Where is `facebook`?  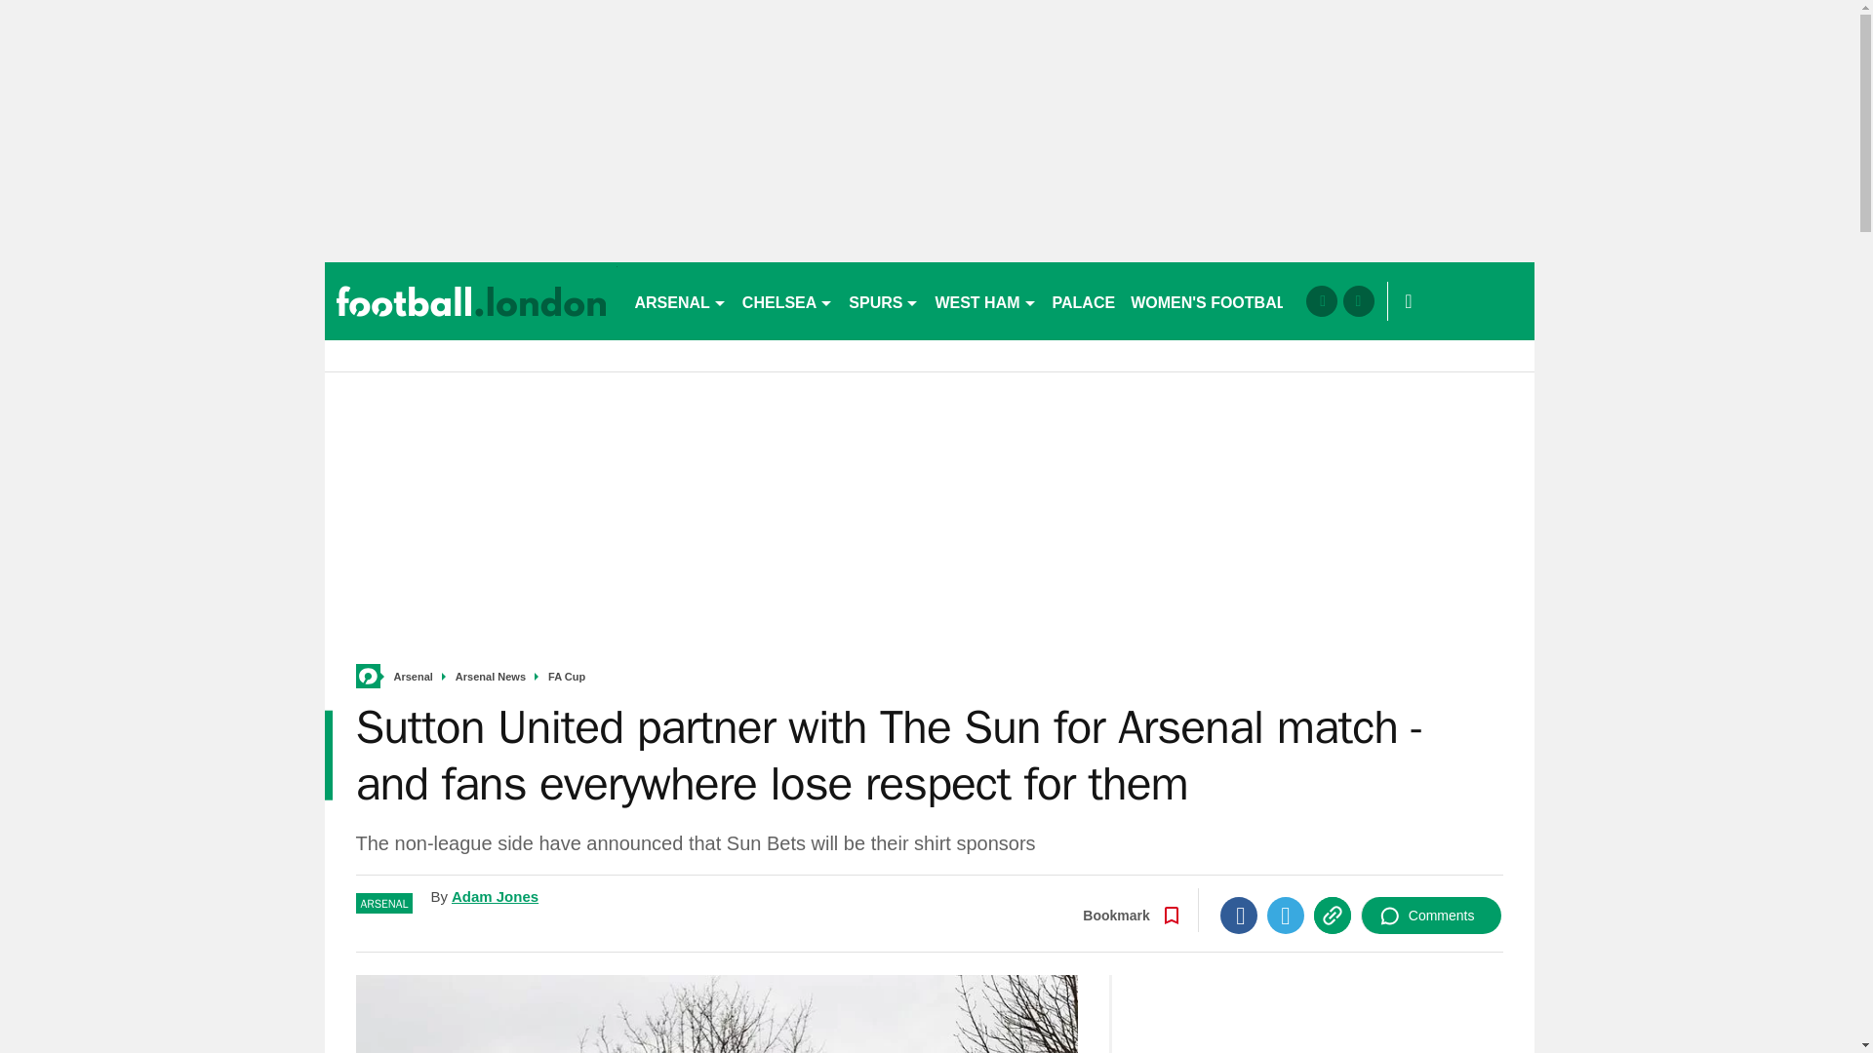
facebook is located at coordinates (1321, 300).